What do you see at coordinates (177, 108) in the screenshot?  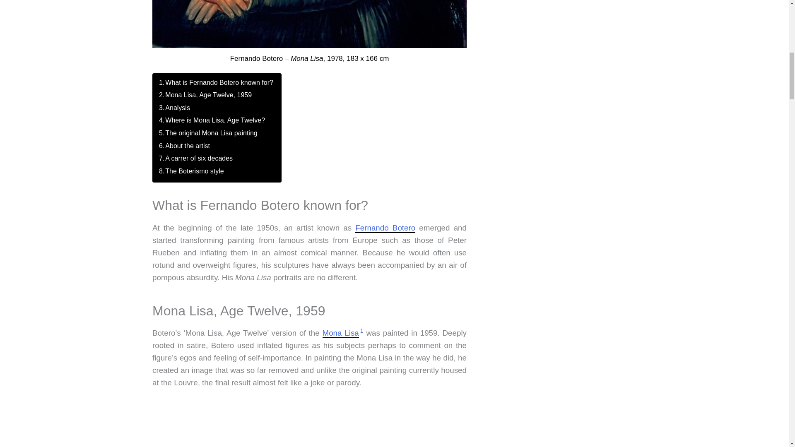 I see `Analysis` at bounding box center [177, 108].